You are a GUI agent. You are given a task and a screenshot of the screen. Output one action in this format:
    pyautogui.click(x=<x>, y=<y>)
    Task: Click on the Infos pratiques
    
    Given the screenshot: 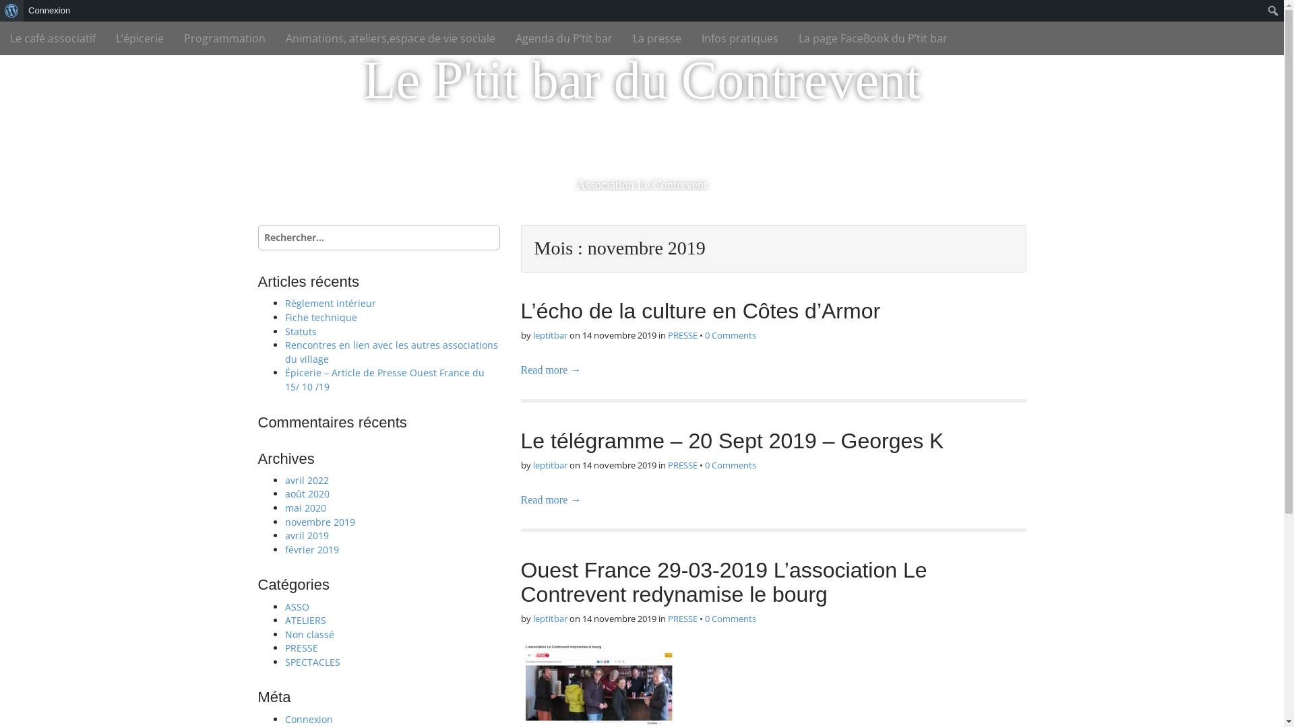 What is the action you would take?
    pyautogui.click(x=740, y=38)
    